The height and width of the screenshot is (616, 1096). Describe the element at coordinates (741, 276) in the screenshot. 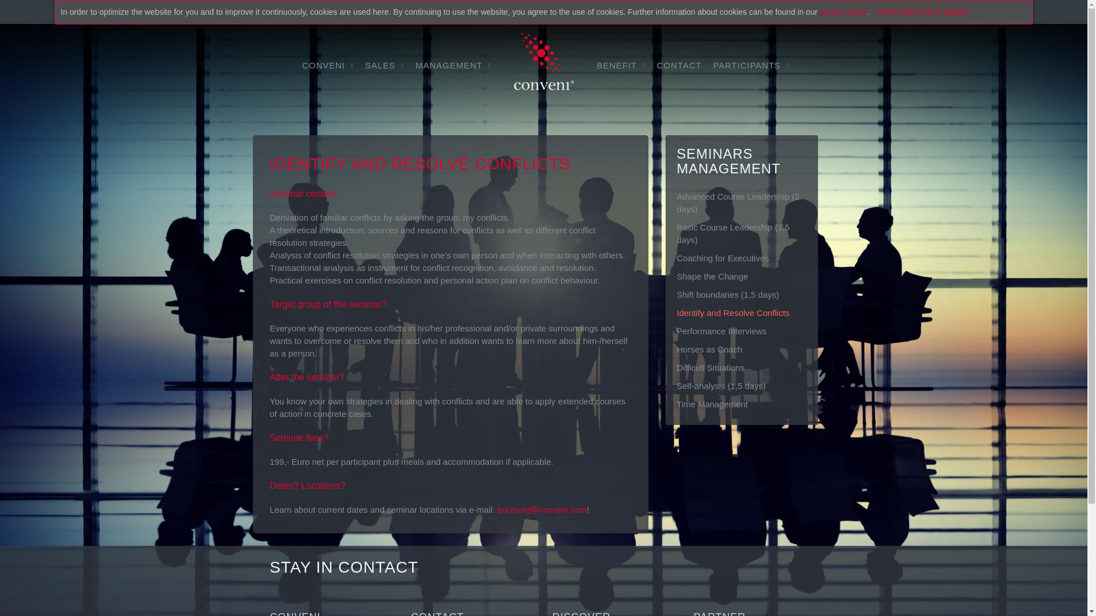

I see `Shape the Change` at that location.